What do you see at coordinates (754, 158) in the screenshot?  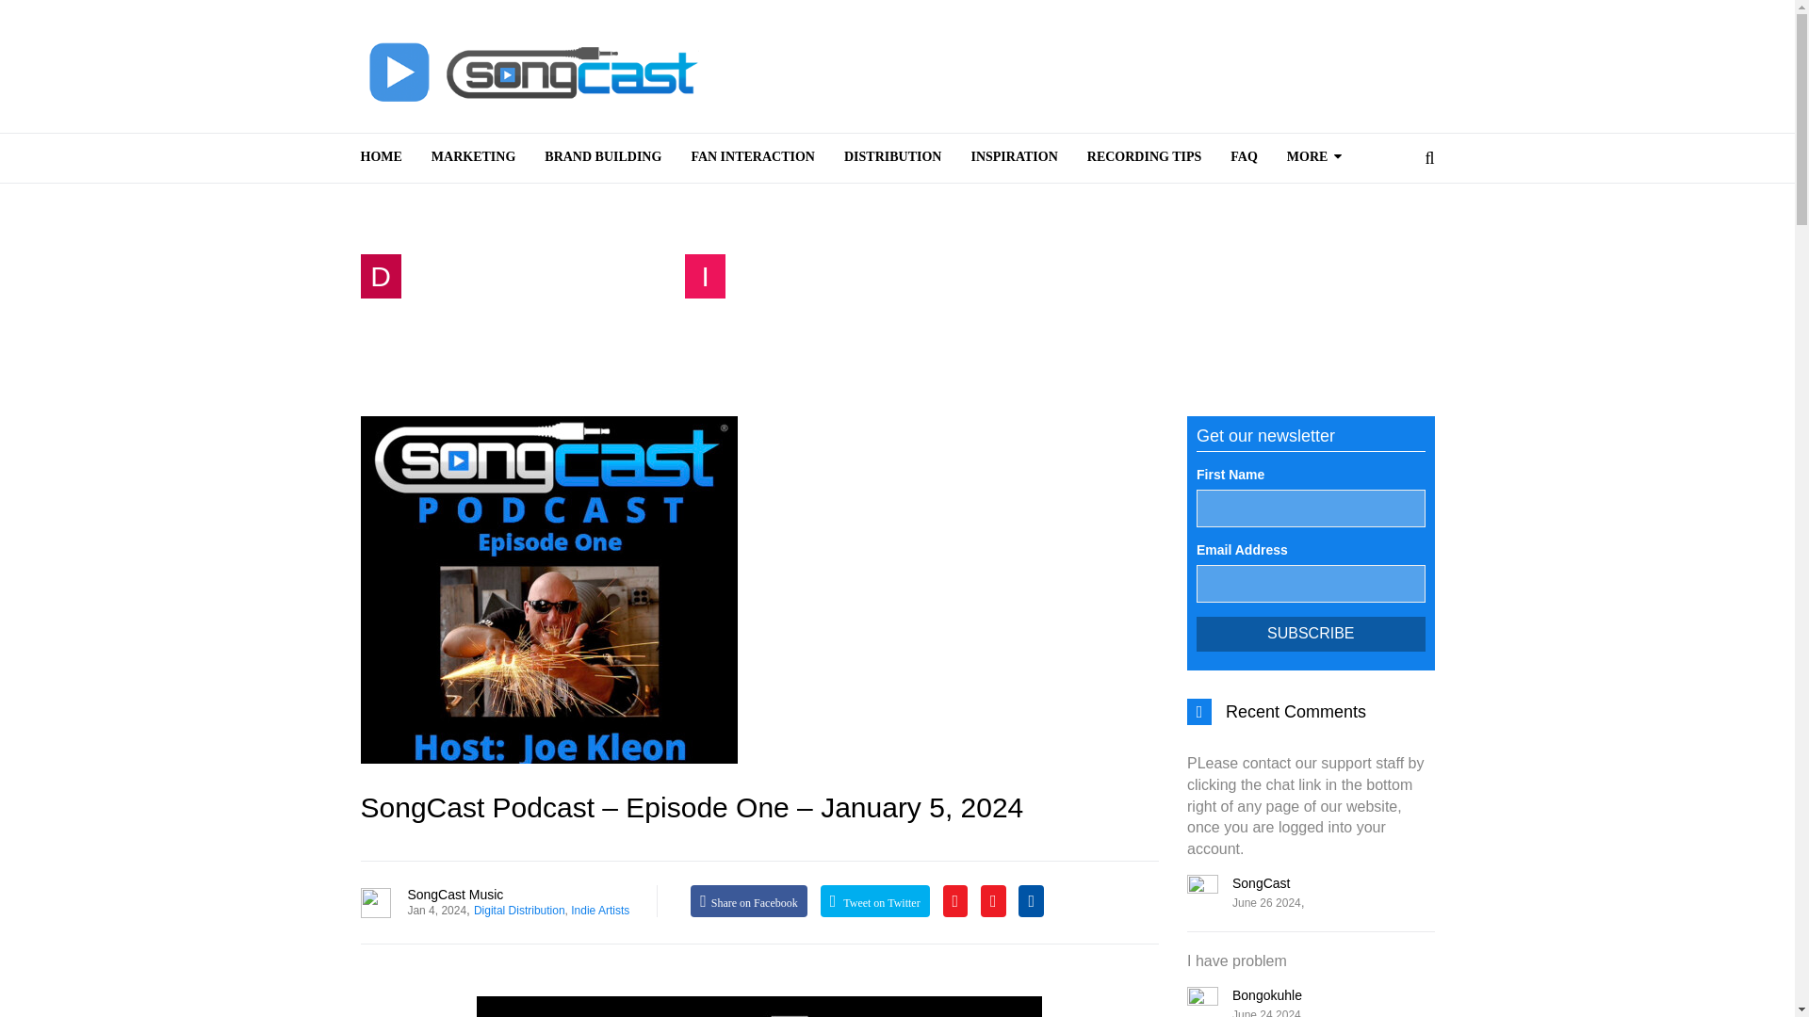 I see `FAN INTERACTION` at bounding box center [754, 158].